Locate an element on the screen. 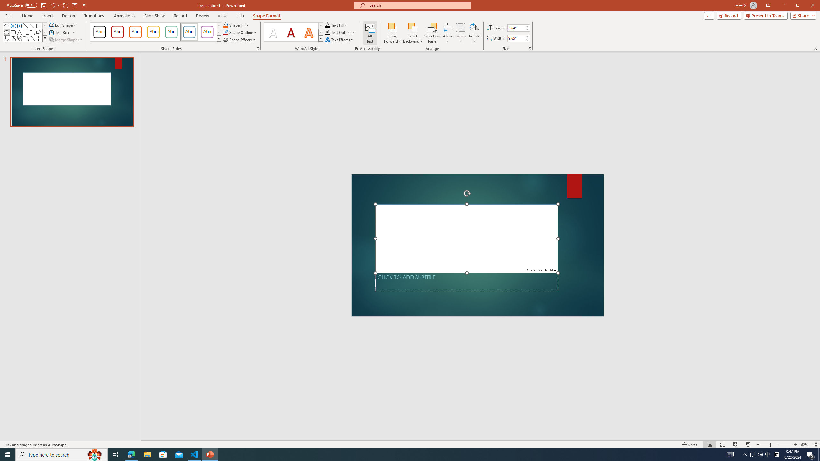  Text Fill is located at coordinates (336, 25).